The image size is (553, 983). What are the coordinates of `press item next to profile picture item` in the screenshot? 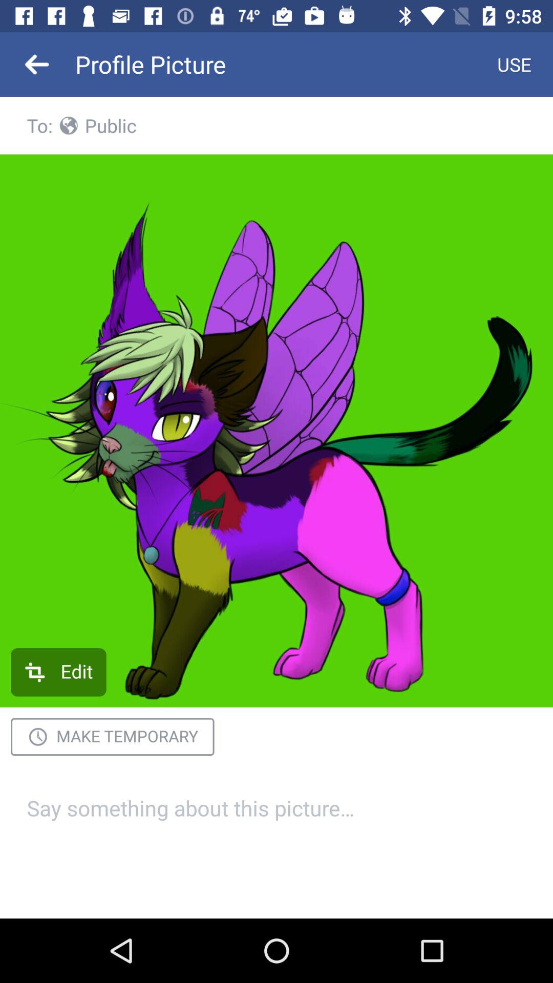 It's located at (37, 65).